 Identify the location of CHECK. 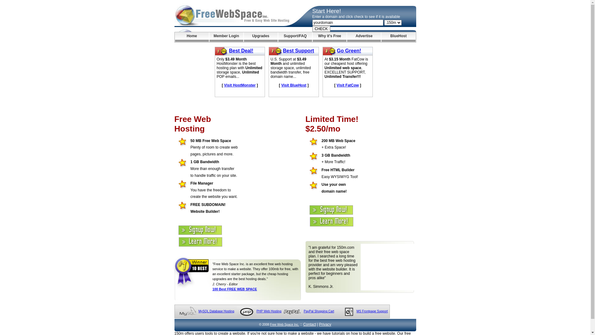
(321, 29).